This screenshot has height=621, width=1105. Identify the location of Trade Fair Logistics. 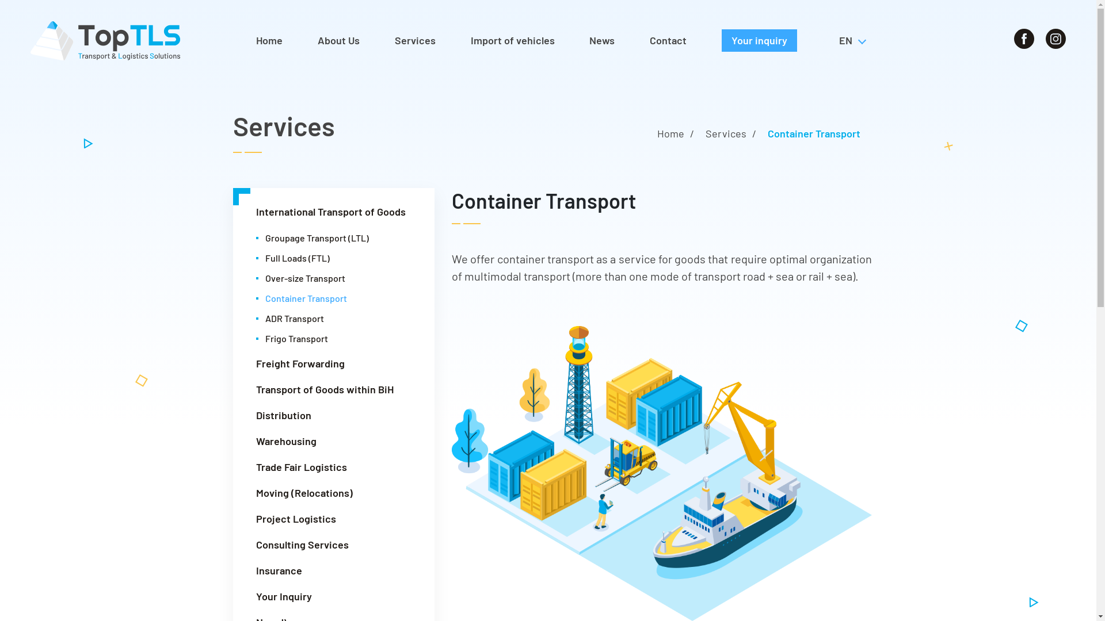
(334, 467).